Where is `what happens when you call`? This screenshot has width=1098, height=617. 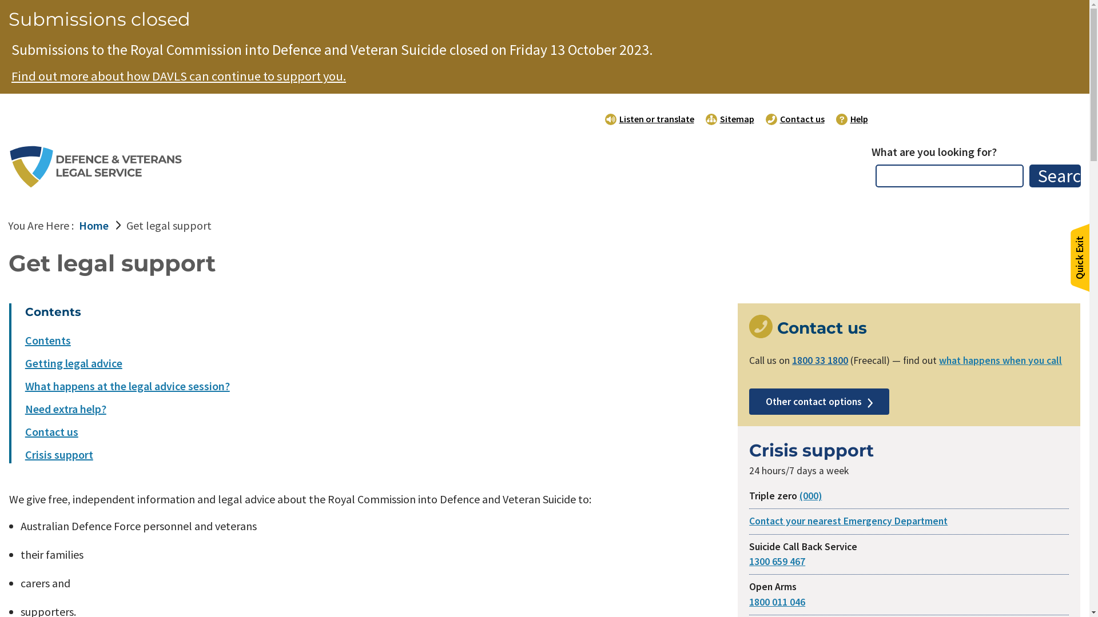
what happens when you call is located at coordinates (1001, 360).